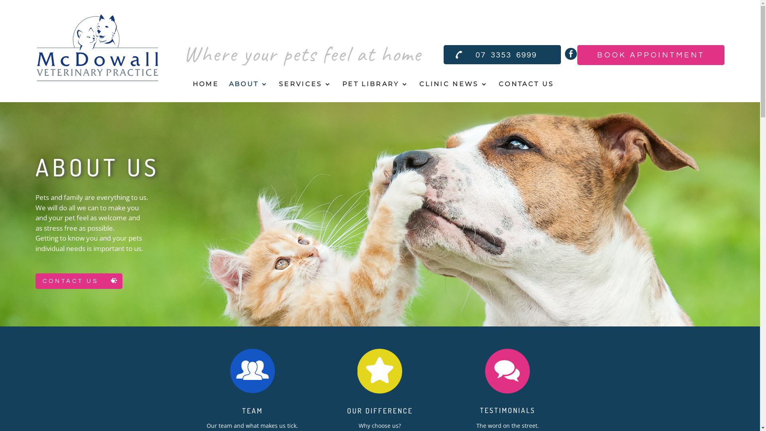  Describe the element at coordinates (79, 281) in the screenshot. I see `CONTACT US` at that location.